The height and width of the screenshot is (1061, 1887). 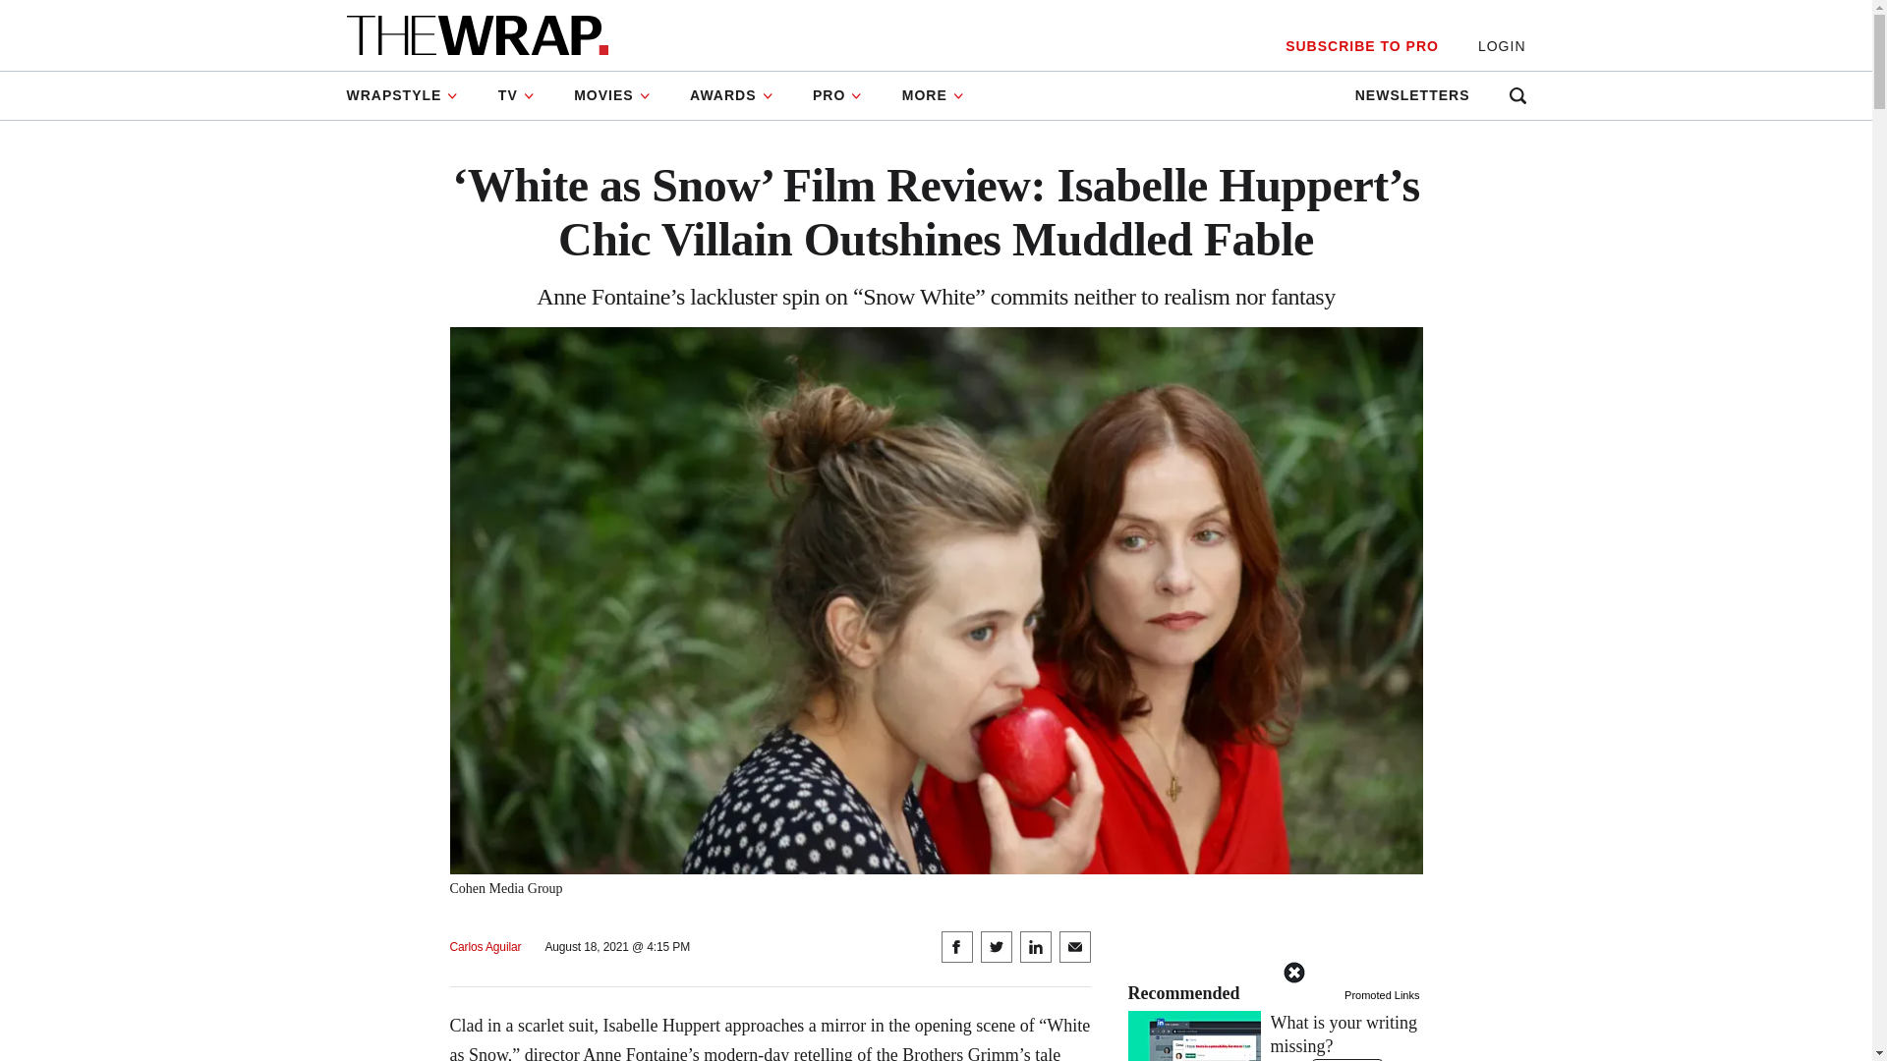 I want to click on What is your writing missing?, so click(x=1276, y=1035).